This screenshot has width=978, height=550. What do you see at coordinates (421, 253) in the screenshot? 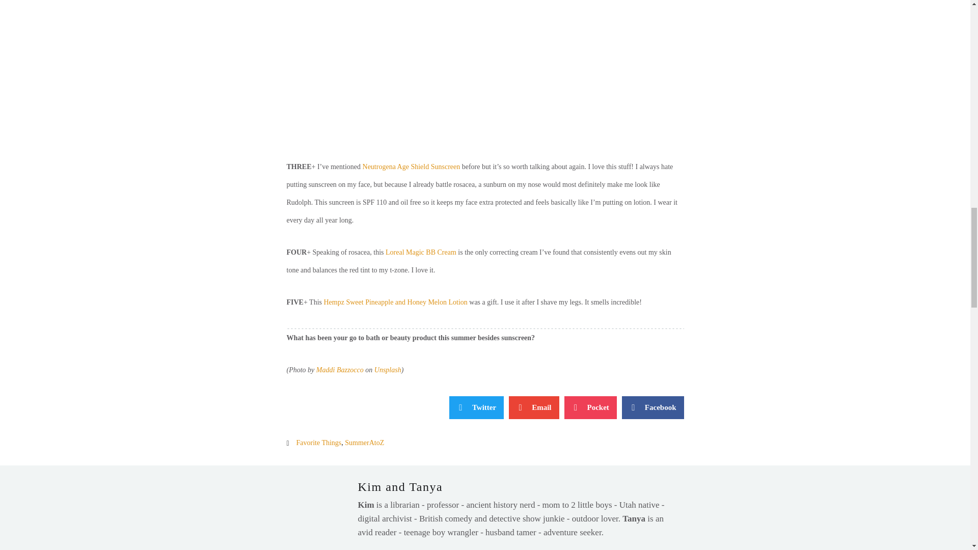
I see `Loreal Magic BB Cream` at bounding box center [421, 253].